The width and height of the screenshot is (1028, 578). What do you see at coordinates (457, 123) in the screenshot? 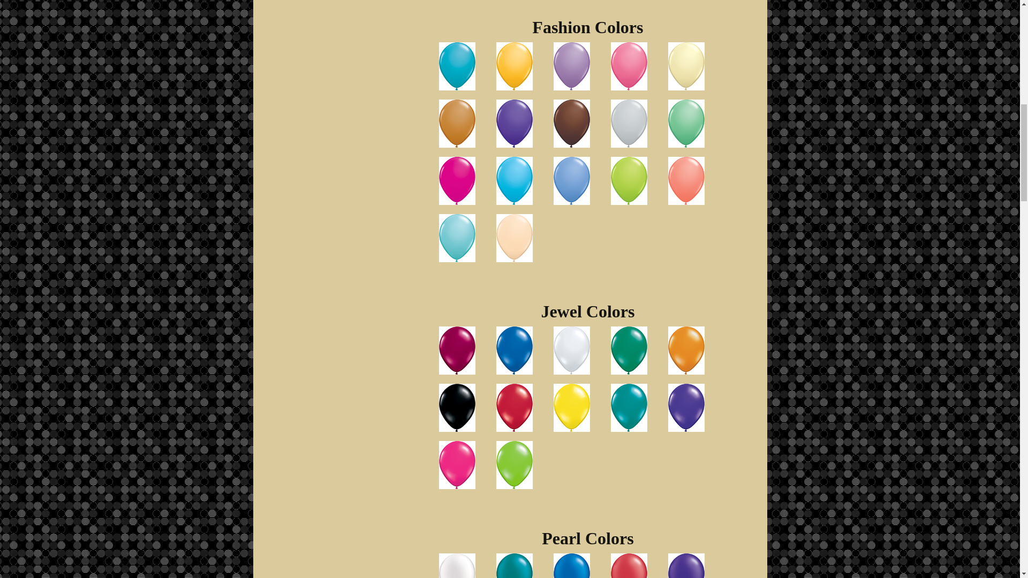
I see `Mocha Brown` at bounding box center [457, 123].